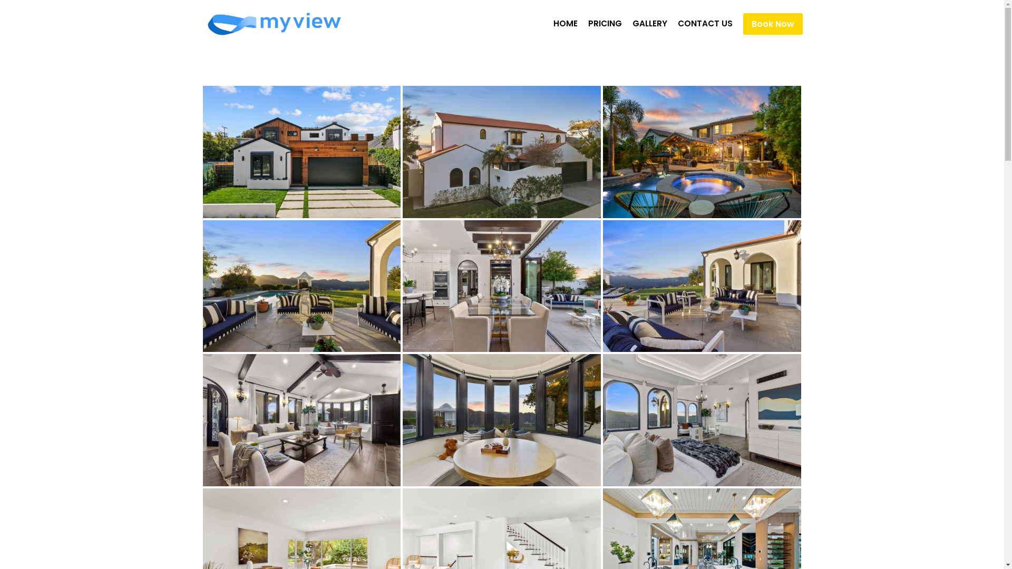 The height and width of the screenshot is (569, 1012). Describe the element at coordinates (301, 152) in the screenshot. I see `A-Front` at that location.